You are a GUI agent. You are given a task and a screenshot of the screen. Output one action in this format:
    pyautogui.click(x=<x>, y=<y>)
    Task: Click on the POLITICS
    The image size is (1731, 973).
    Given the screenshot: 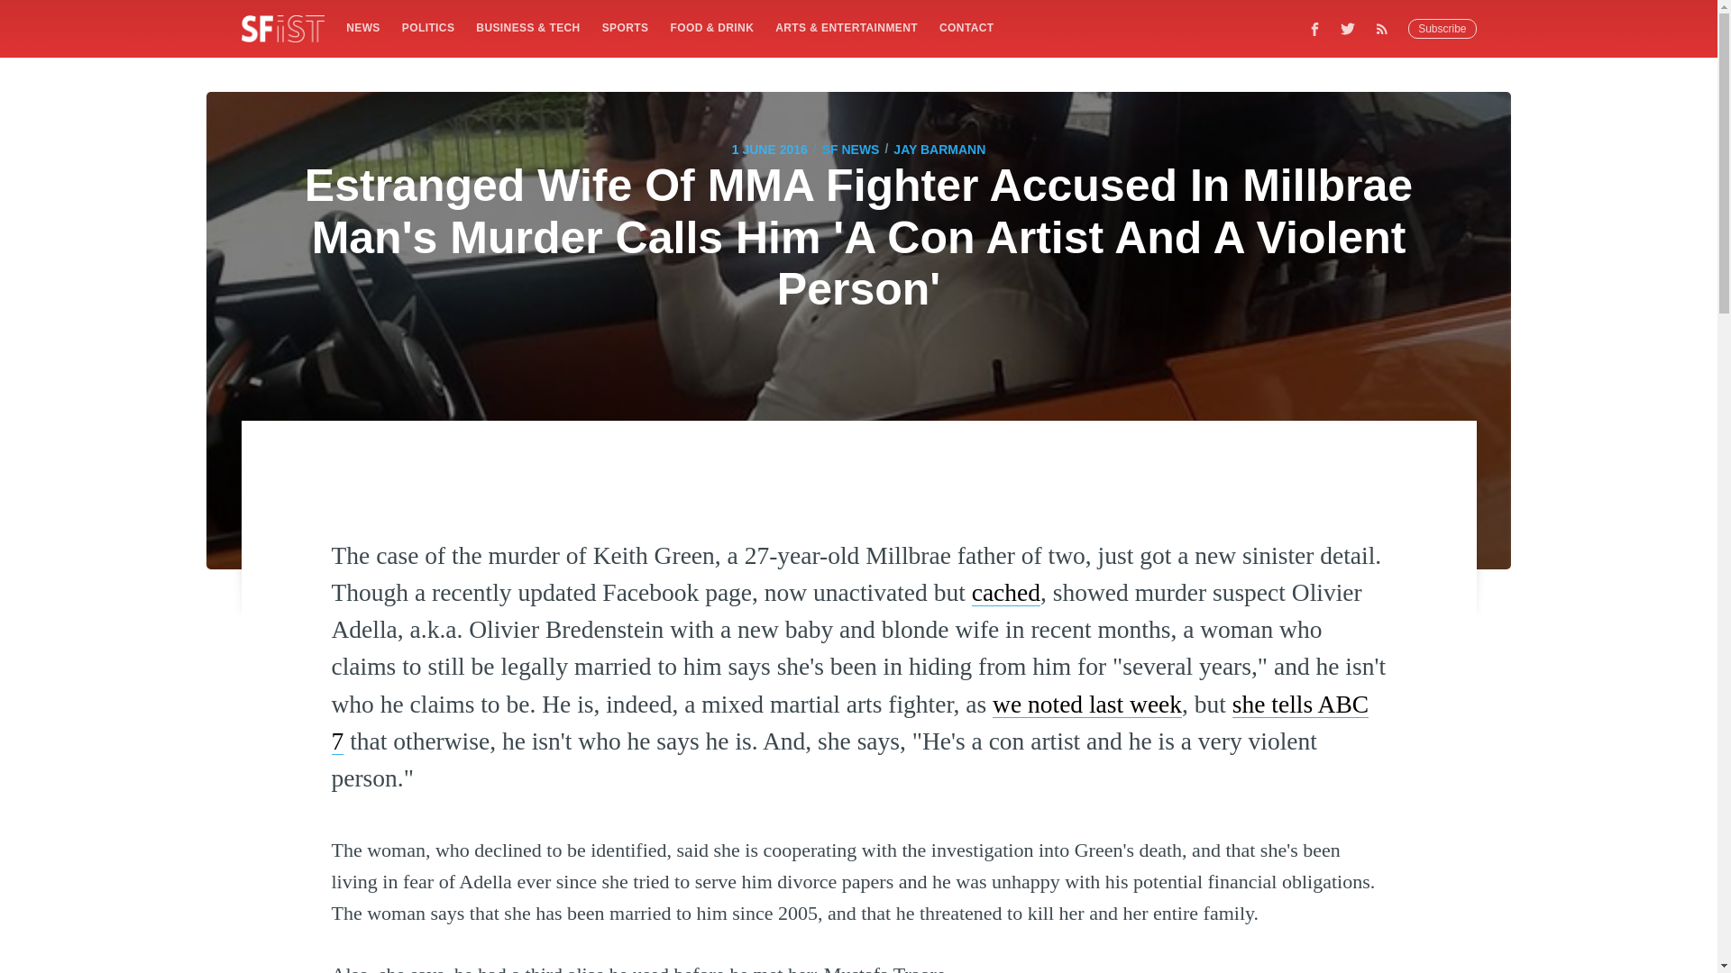 What is the action you would take?
    pyautogui.click(x=427, y=27)
    